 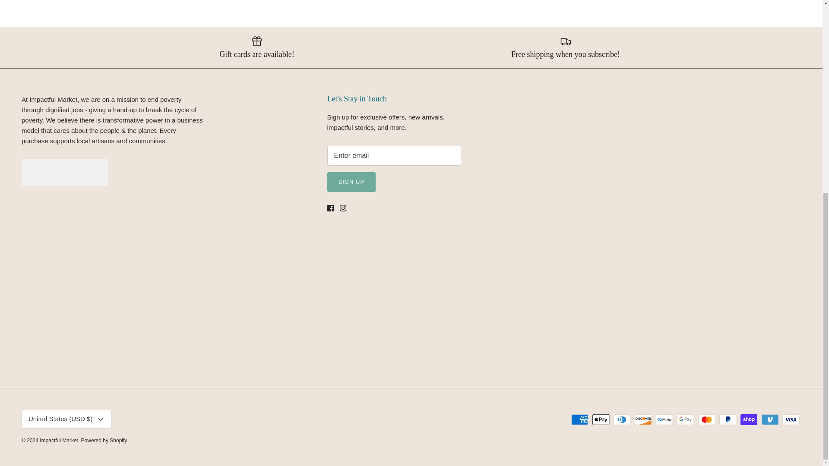 What do you see at coordinates (579, 419) in the screenshot?
I see `American Express` at bounding box center [579, 419].